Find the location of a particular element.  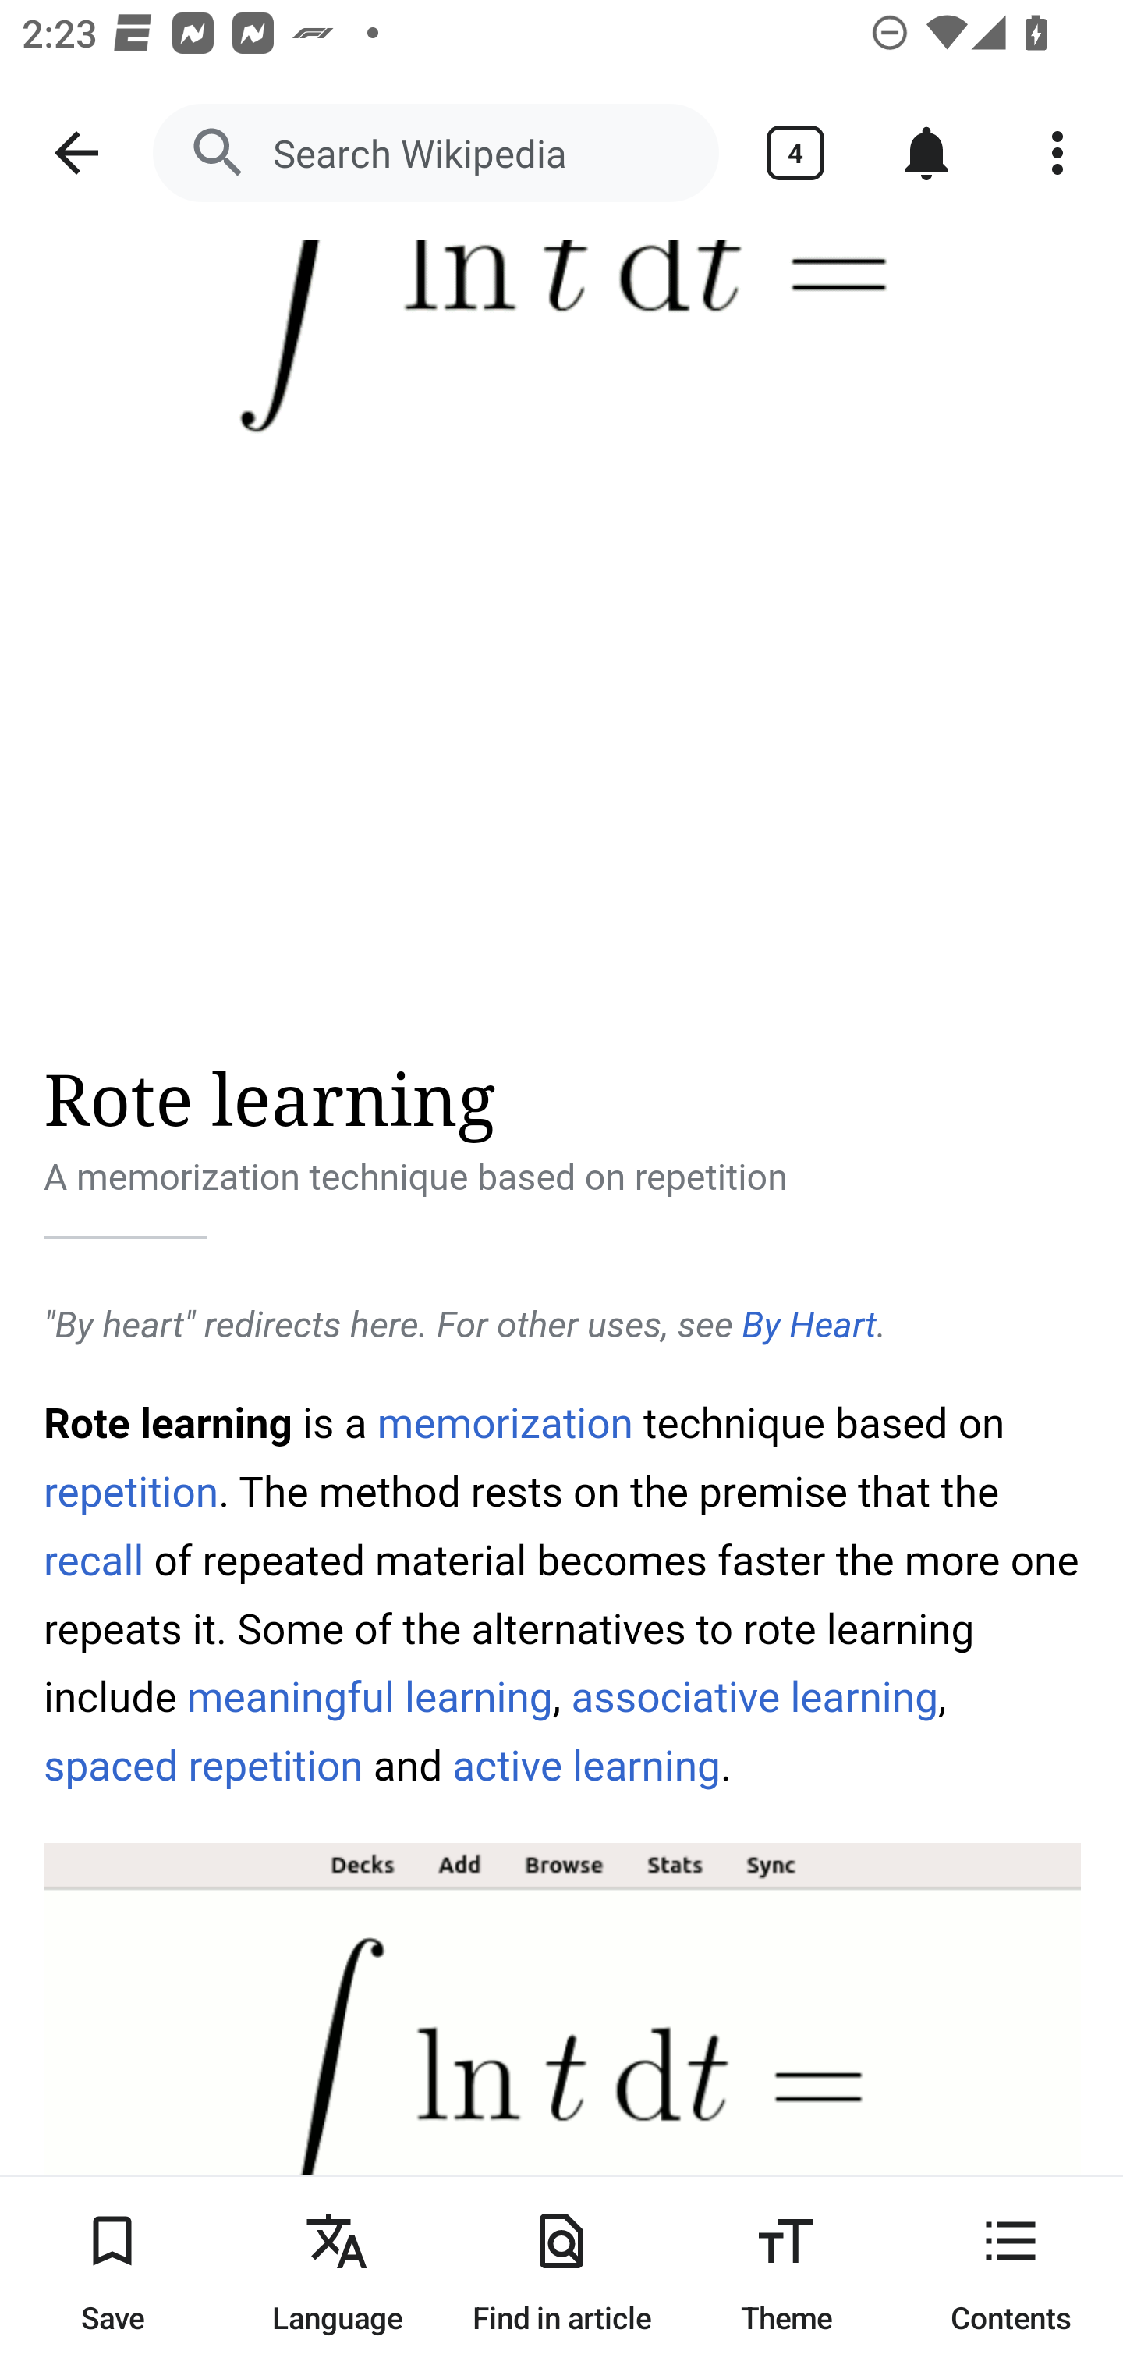

Find in article is located at coordinates (561, 2274).